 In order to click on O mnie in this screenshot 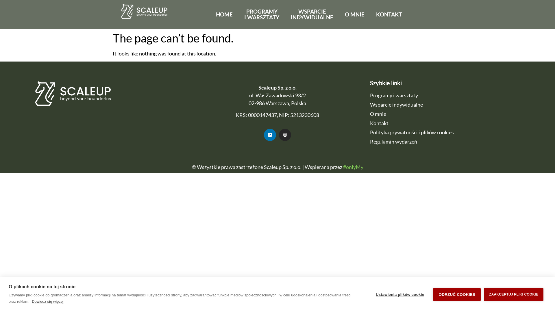, I will do `click(449, 114)`.